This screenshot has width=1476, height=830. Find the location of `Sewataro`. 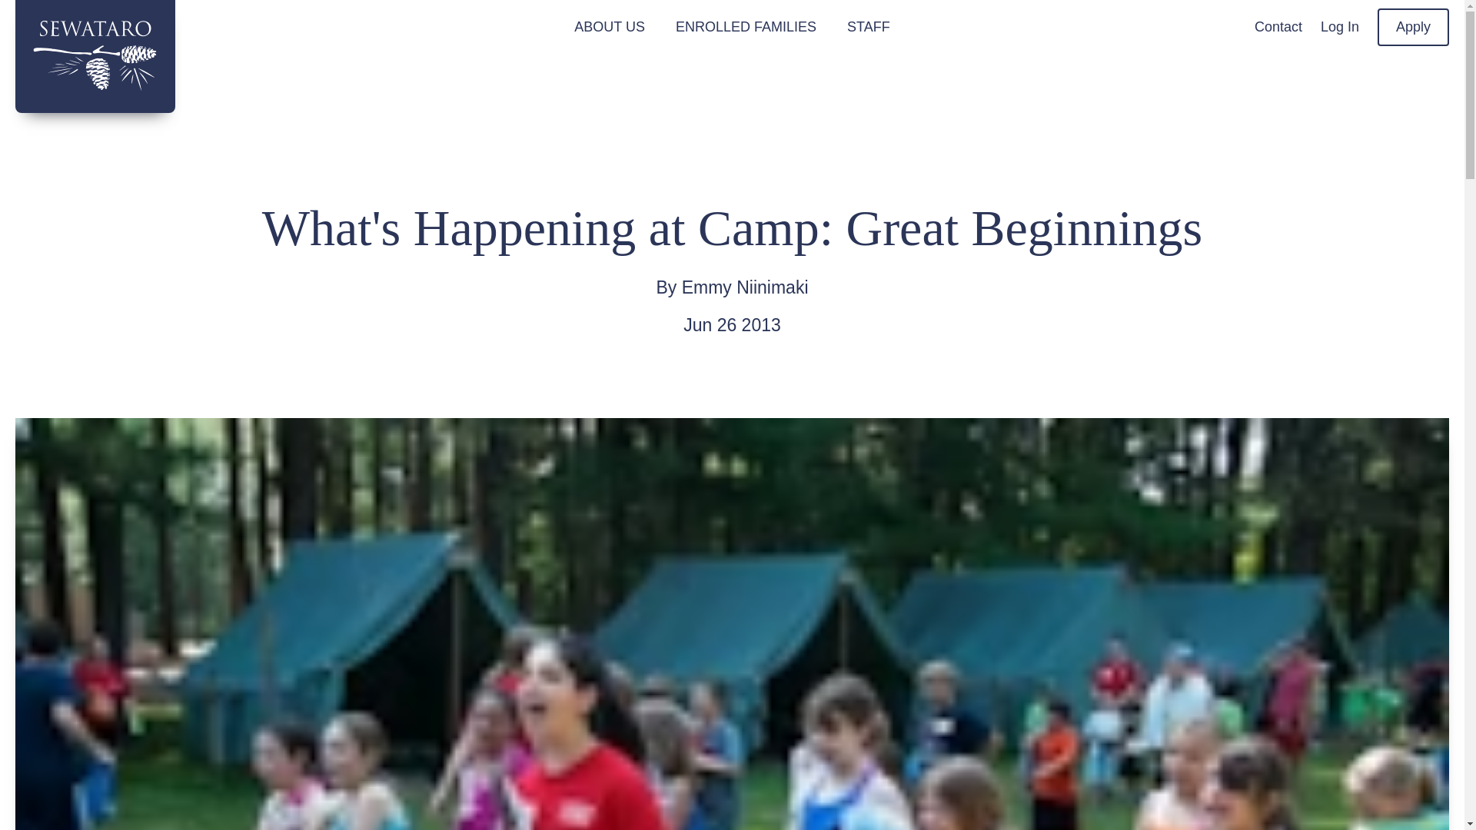

Sewataro is located at coordinates (95, 56).